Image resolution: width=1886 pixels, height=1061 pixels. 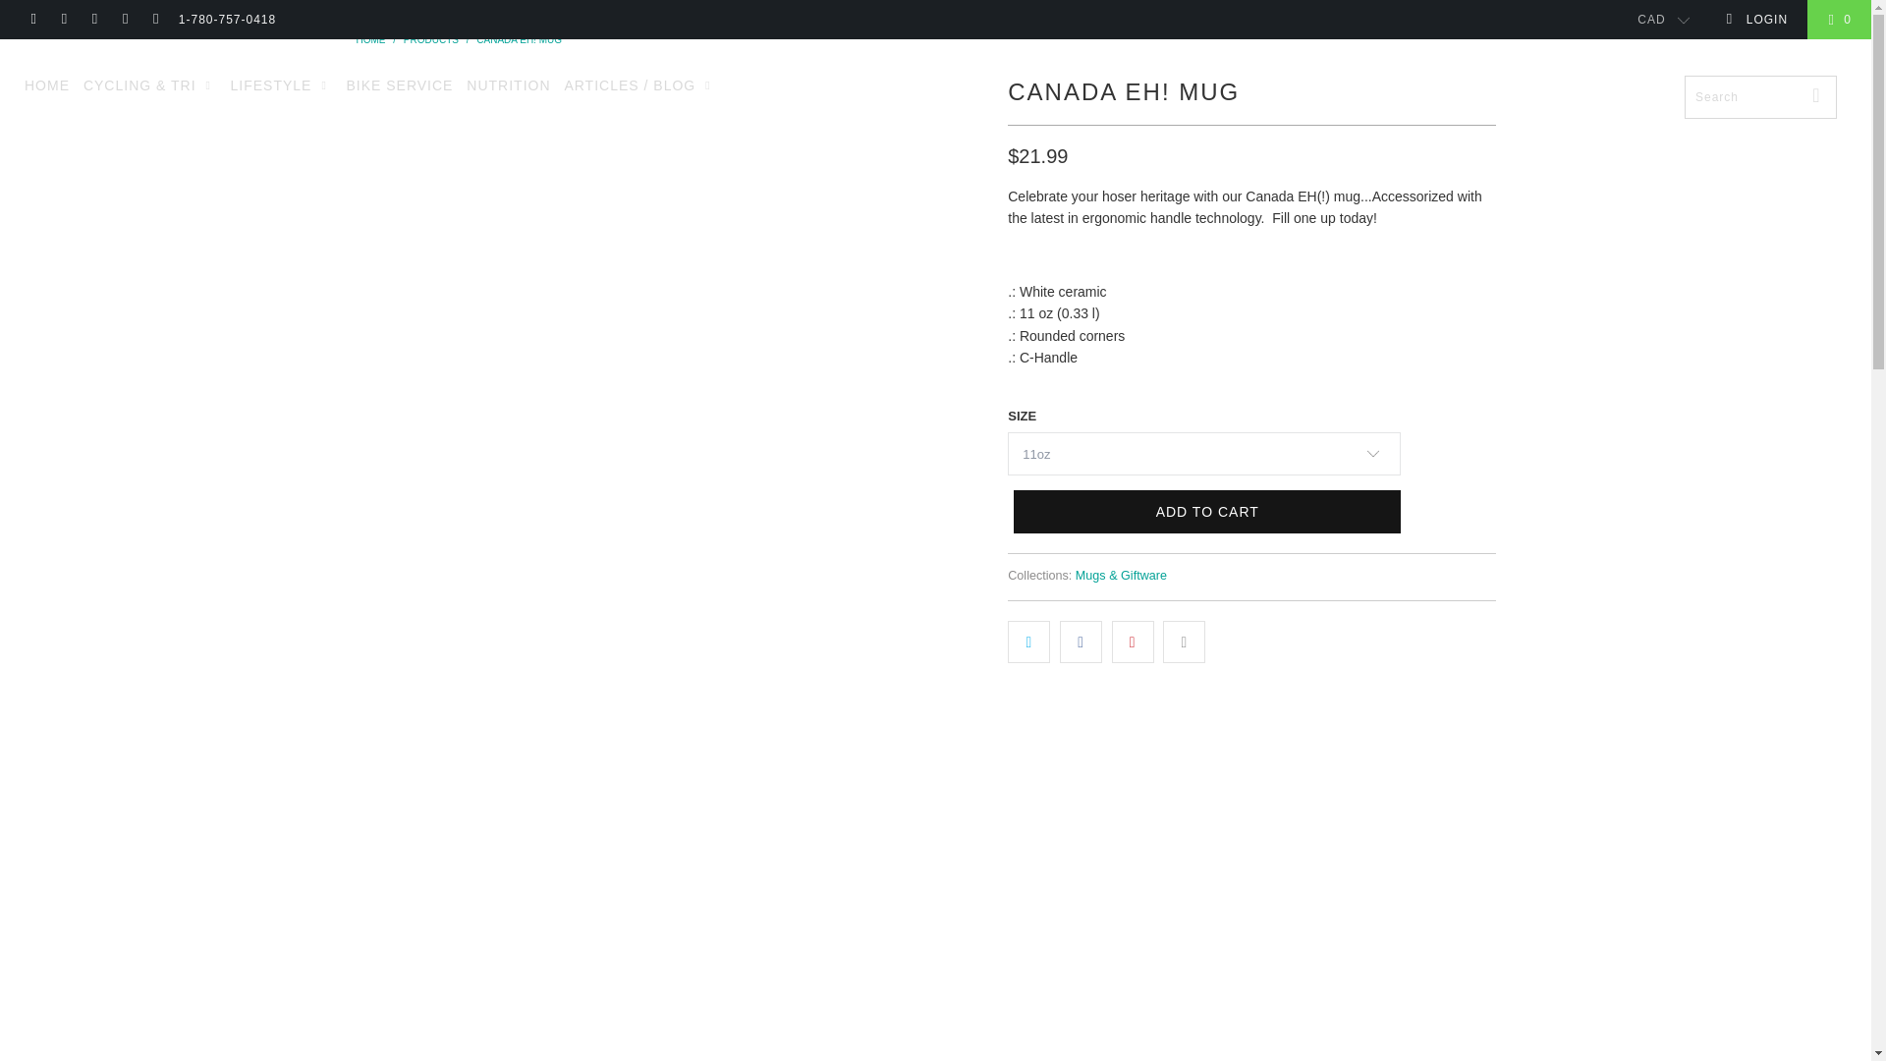 I want to click on Email this to a friend, so click(x=1184, y=641).